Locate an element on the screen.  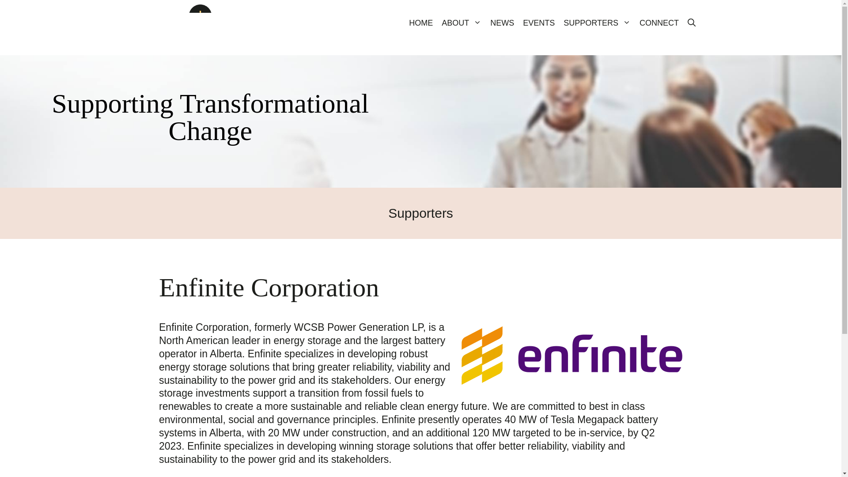
ABOUT is located at coordinates (462, 23).